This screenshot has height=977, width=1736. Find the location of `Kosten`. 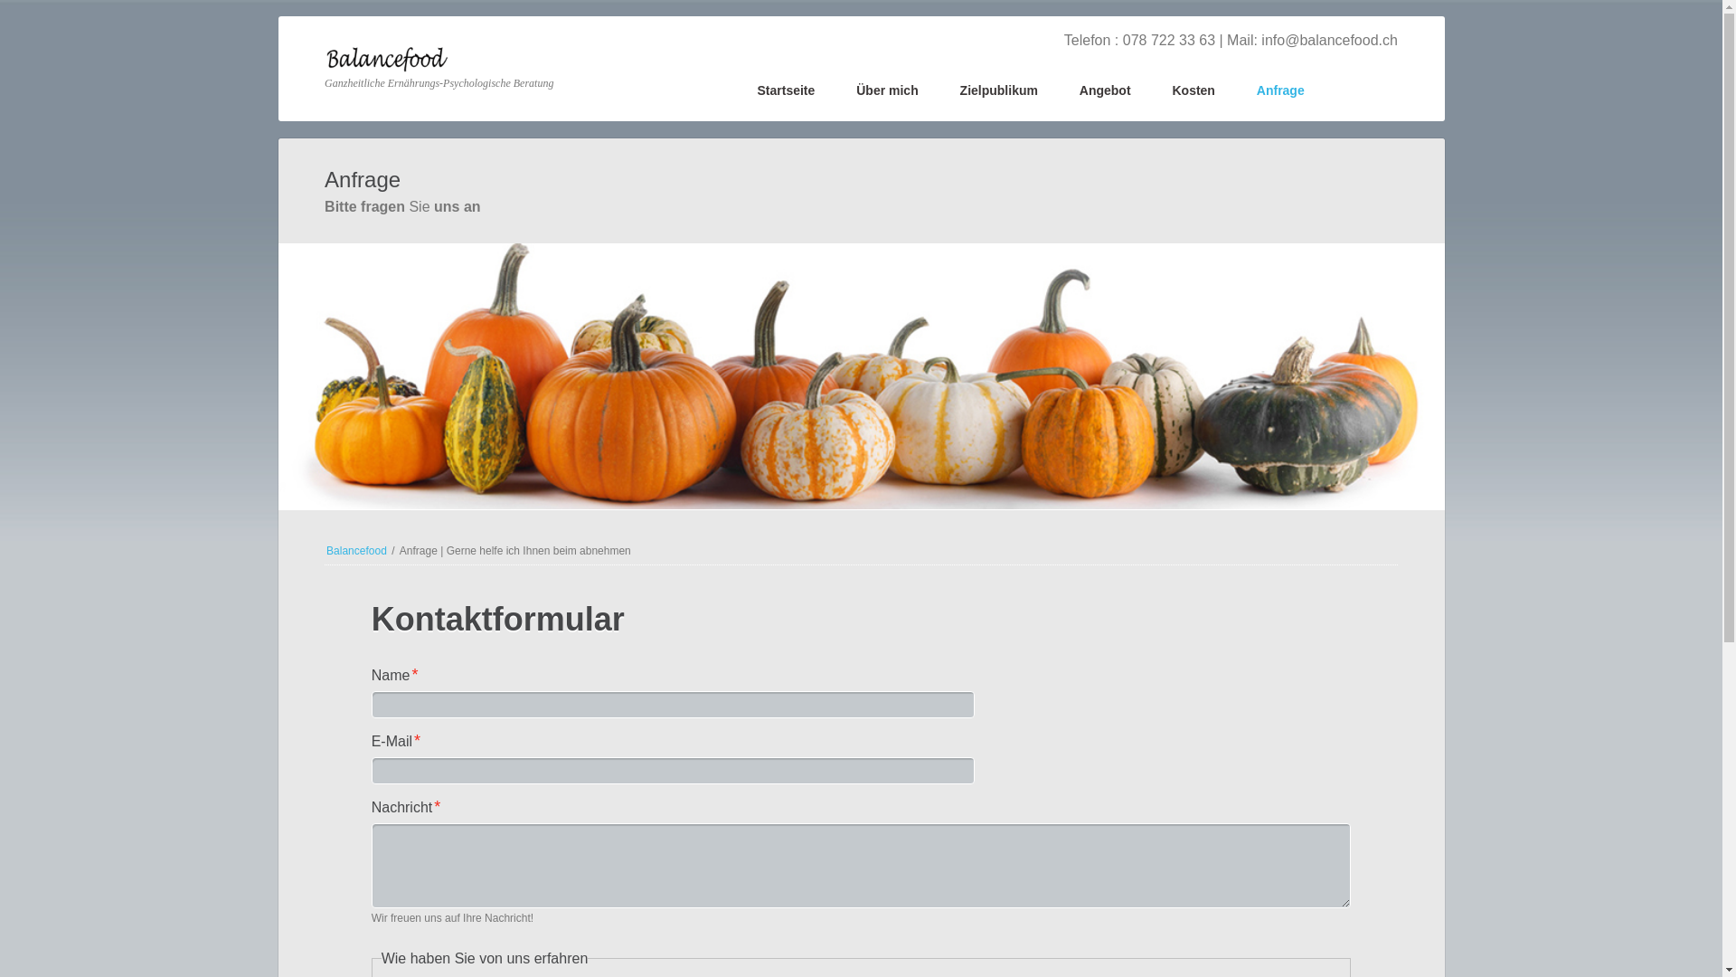

Kosten is located at coordinates (1193, 92).